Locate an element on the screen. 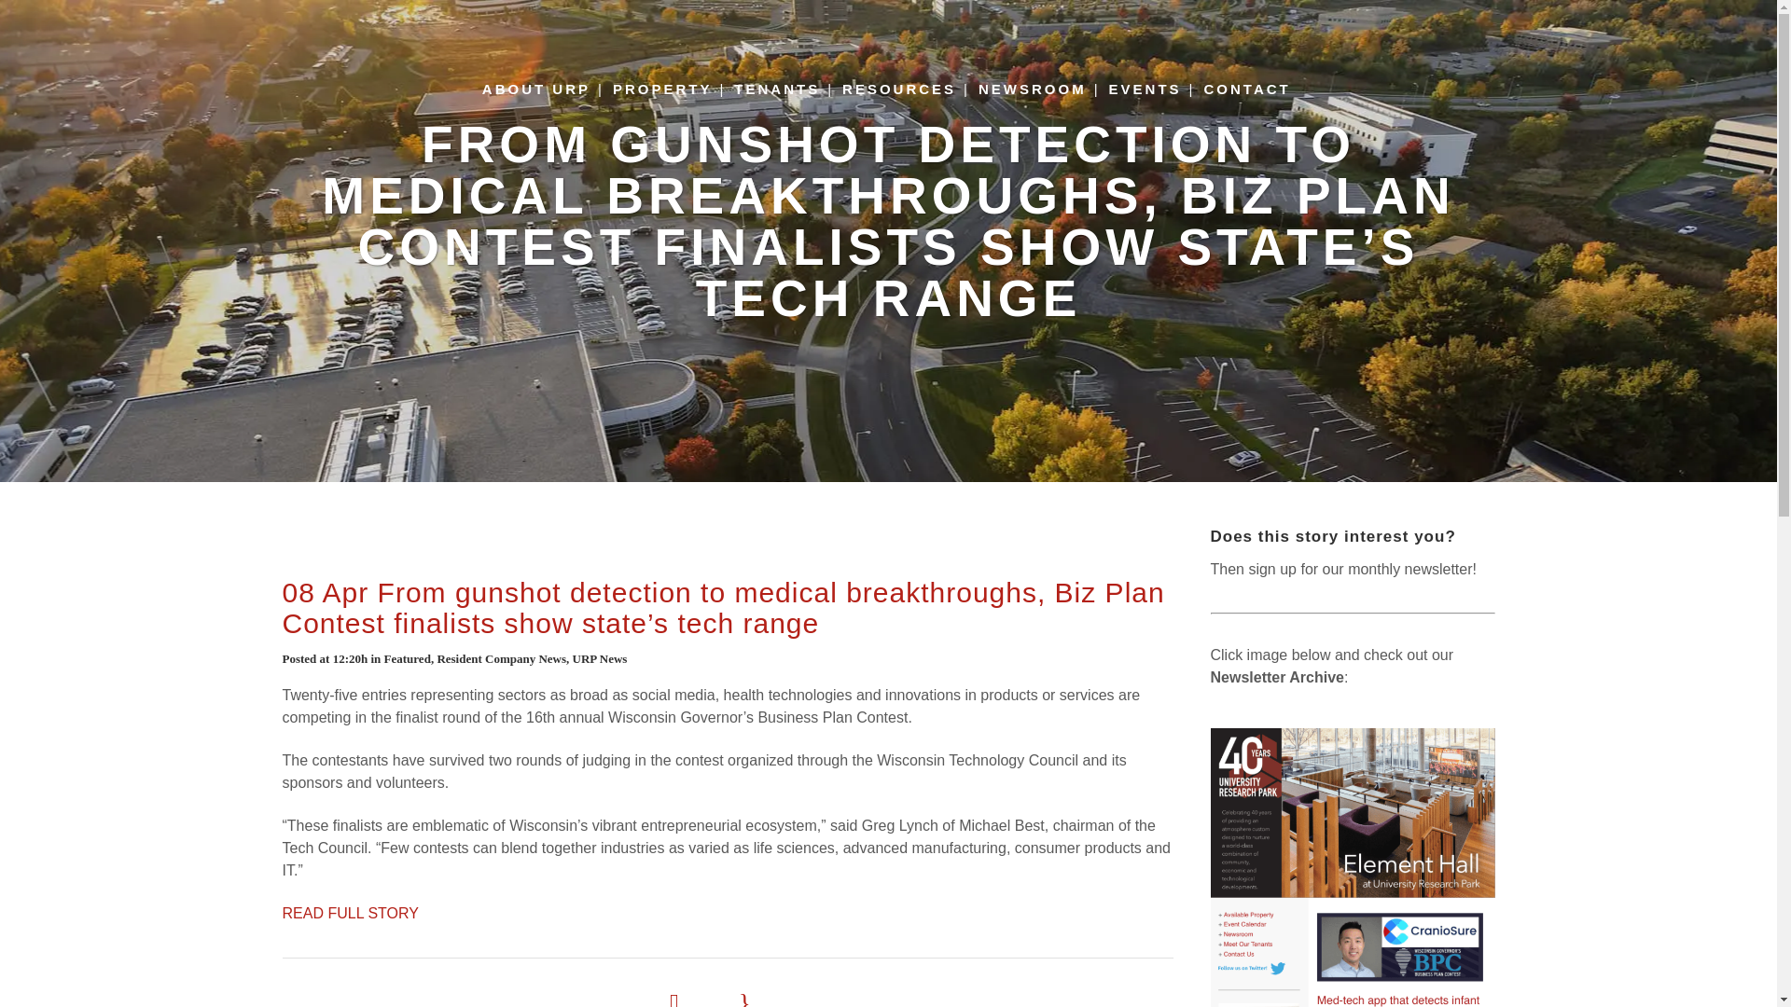 Image resolution: width=1791 pixels, height=1007 pixels. PROPERTY is located at coordinates (662, 90).